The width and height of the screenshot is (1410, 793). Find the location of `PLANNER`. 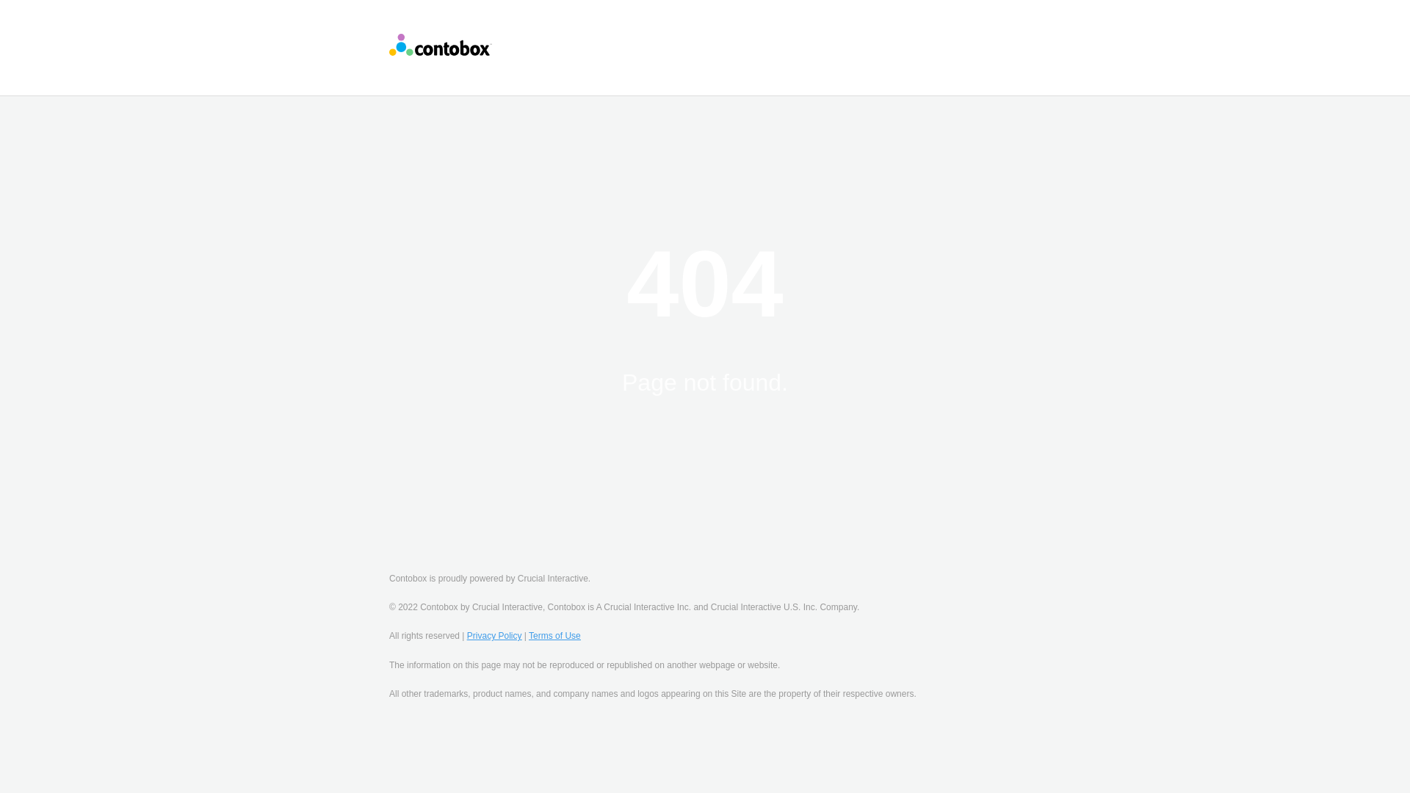

PLANNER is located at coordinates (797, 35).